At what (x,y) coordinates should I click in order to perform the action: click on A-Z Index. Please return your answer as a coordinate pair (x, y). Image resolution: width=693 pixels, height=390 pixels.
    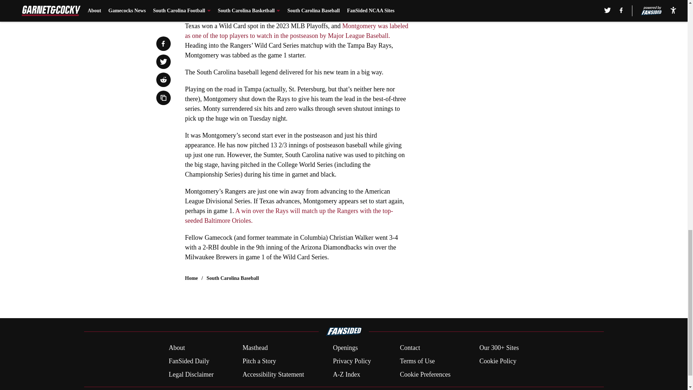
    Looking at the image, I should click on (346, 374).